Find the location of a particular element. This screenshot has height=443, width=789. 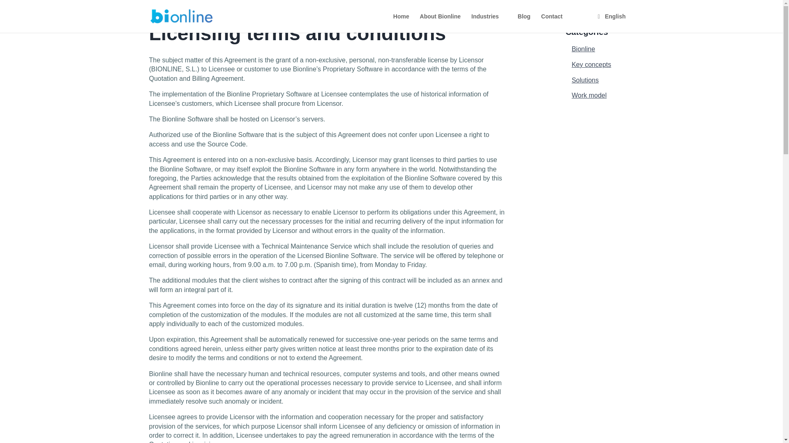

Work model is located at coordinates (589, 95).